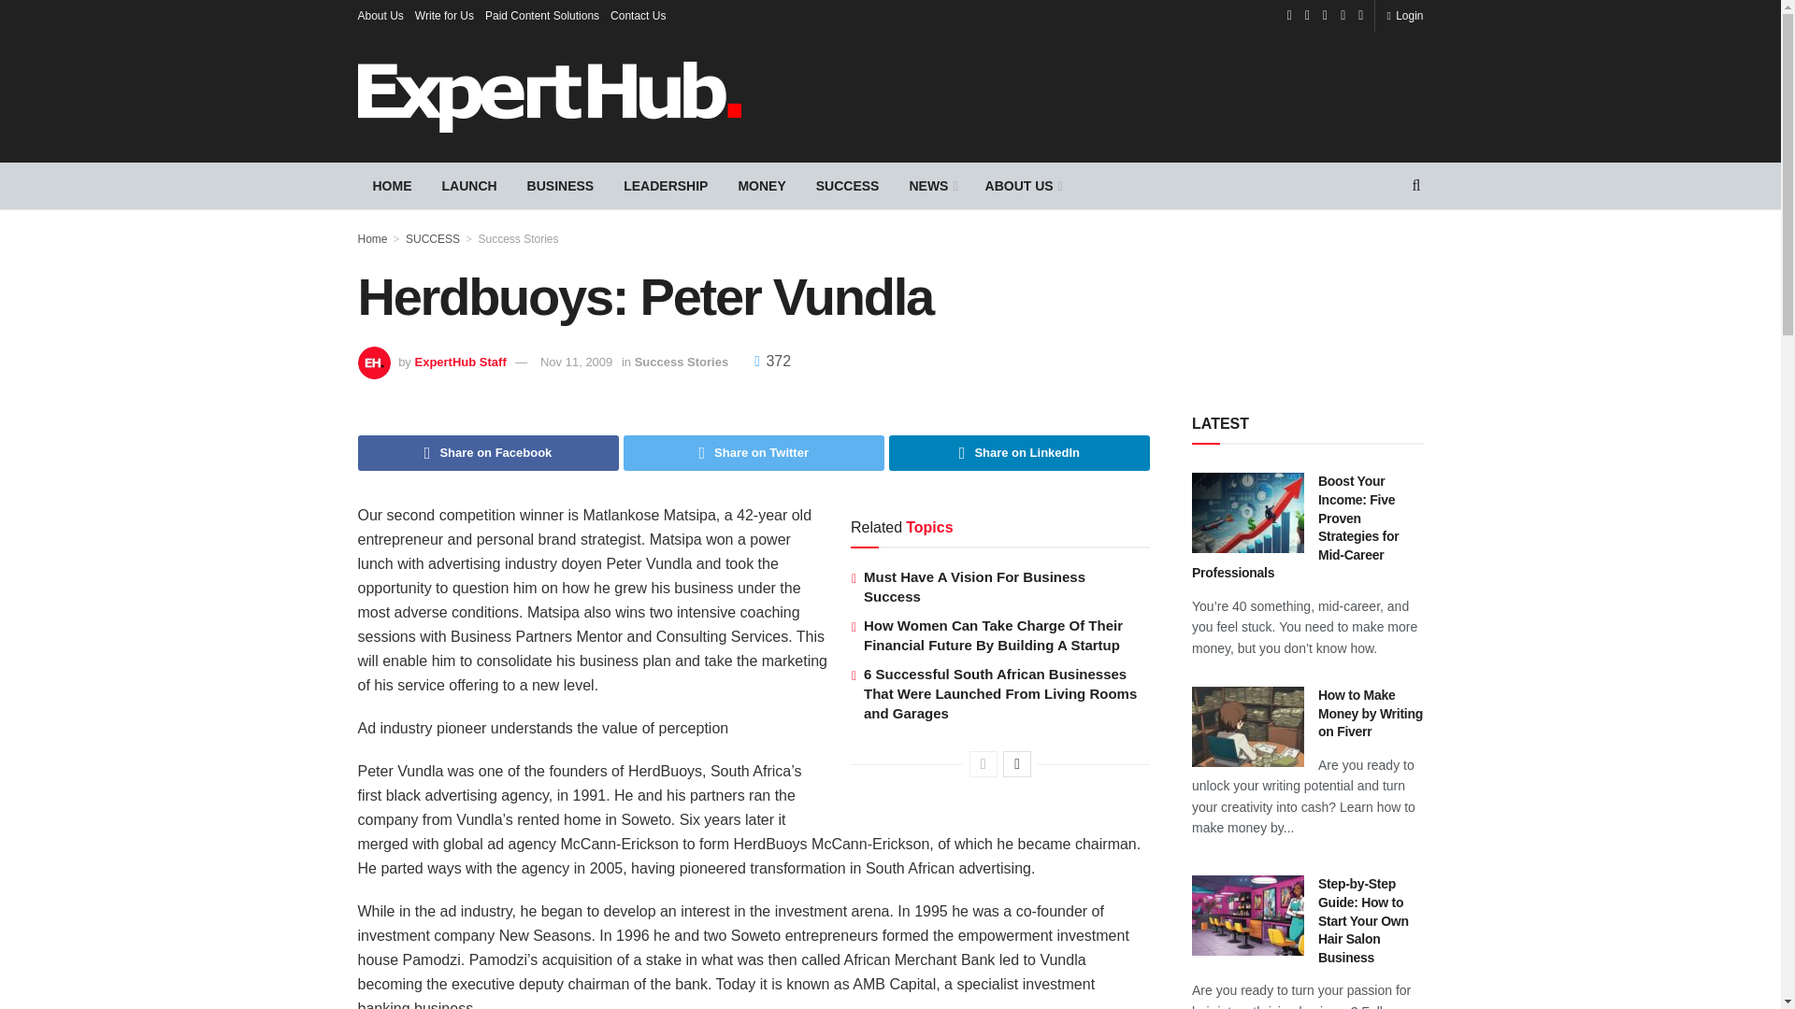 This screenshot has height=1009, width=1795. Describe the element at coordinates (443, 15) in the screenshot. I see `Write for Us` at that location.